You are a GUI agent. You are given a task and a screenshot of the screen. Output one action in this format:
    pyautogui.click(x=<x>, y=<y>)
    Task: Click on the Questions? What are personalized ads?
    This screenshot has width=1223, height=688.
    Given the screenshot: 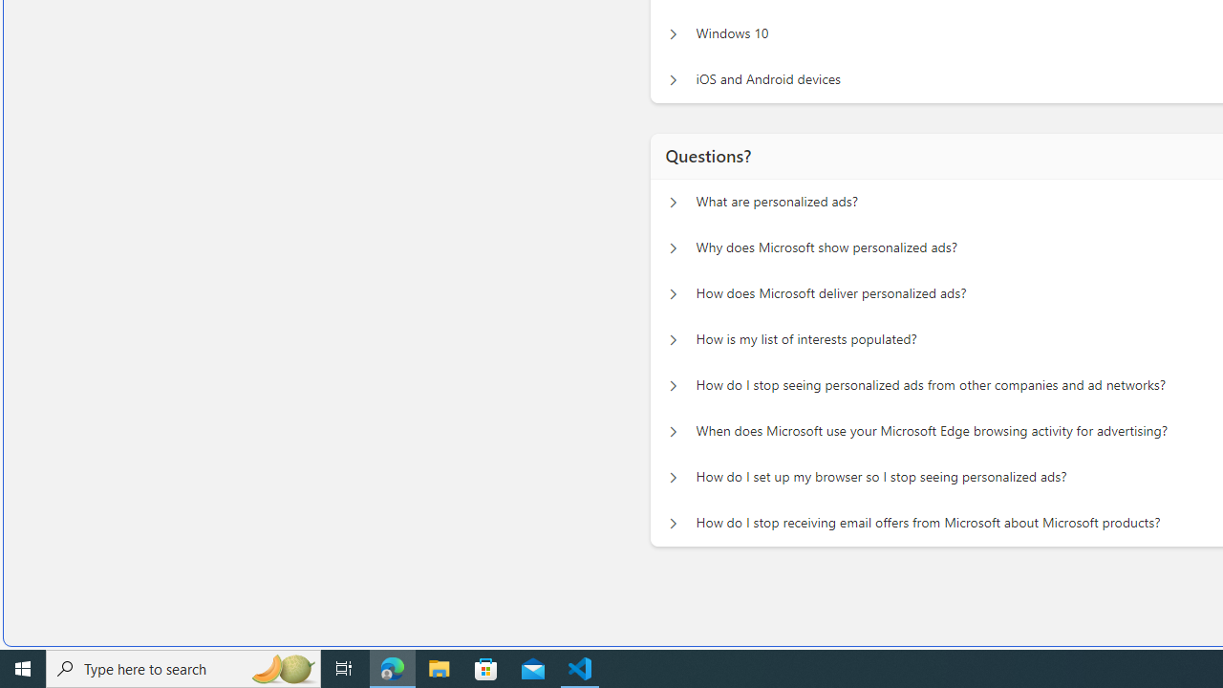 What is the action you would take?
    pyautogui.click(x=673, y=197)
    